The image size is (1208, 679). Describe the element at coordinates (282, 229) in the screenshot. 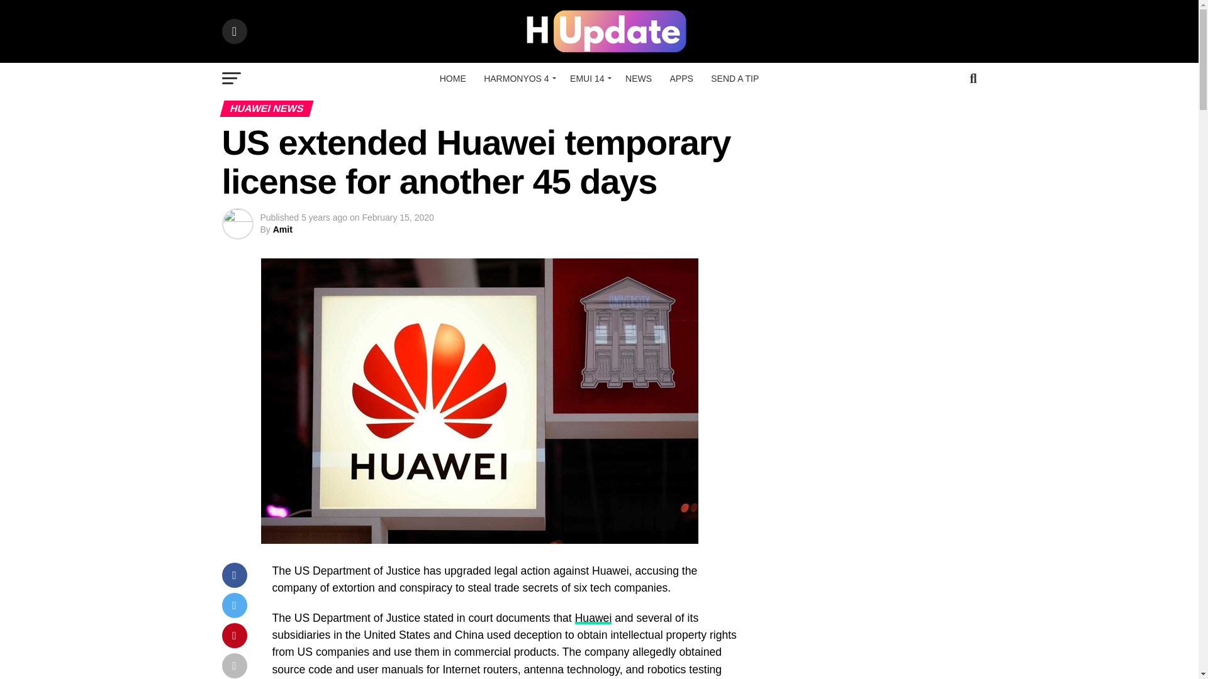

I see `Posts by Amit` at that location.